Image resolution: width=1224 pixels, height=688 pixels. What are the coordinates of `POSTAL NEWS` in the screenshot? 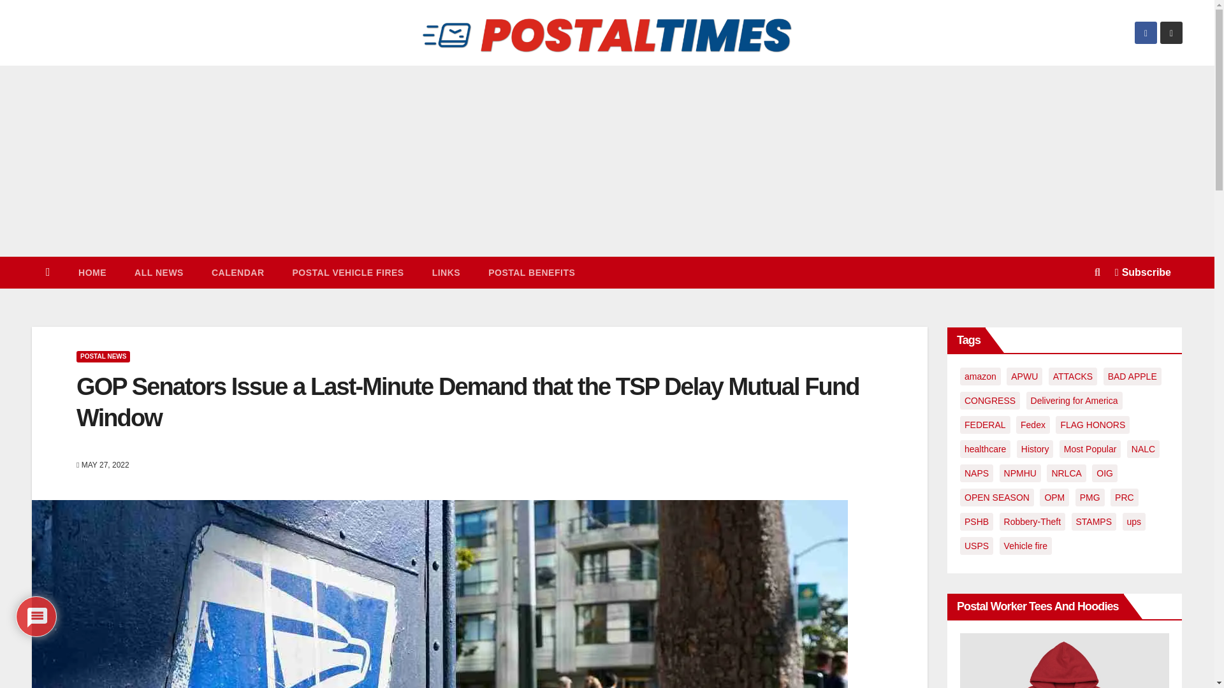 It's located at (103, 357).